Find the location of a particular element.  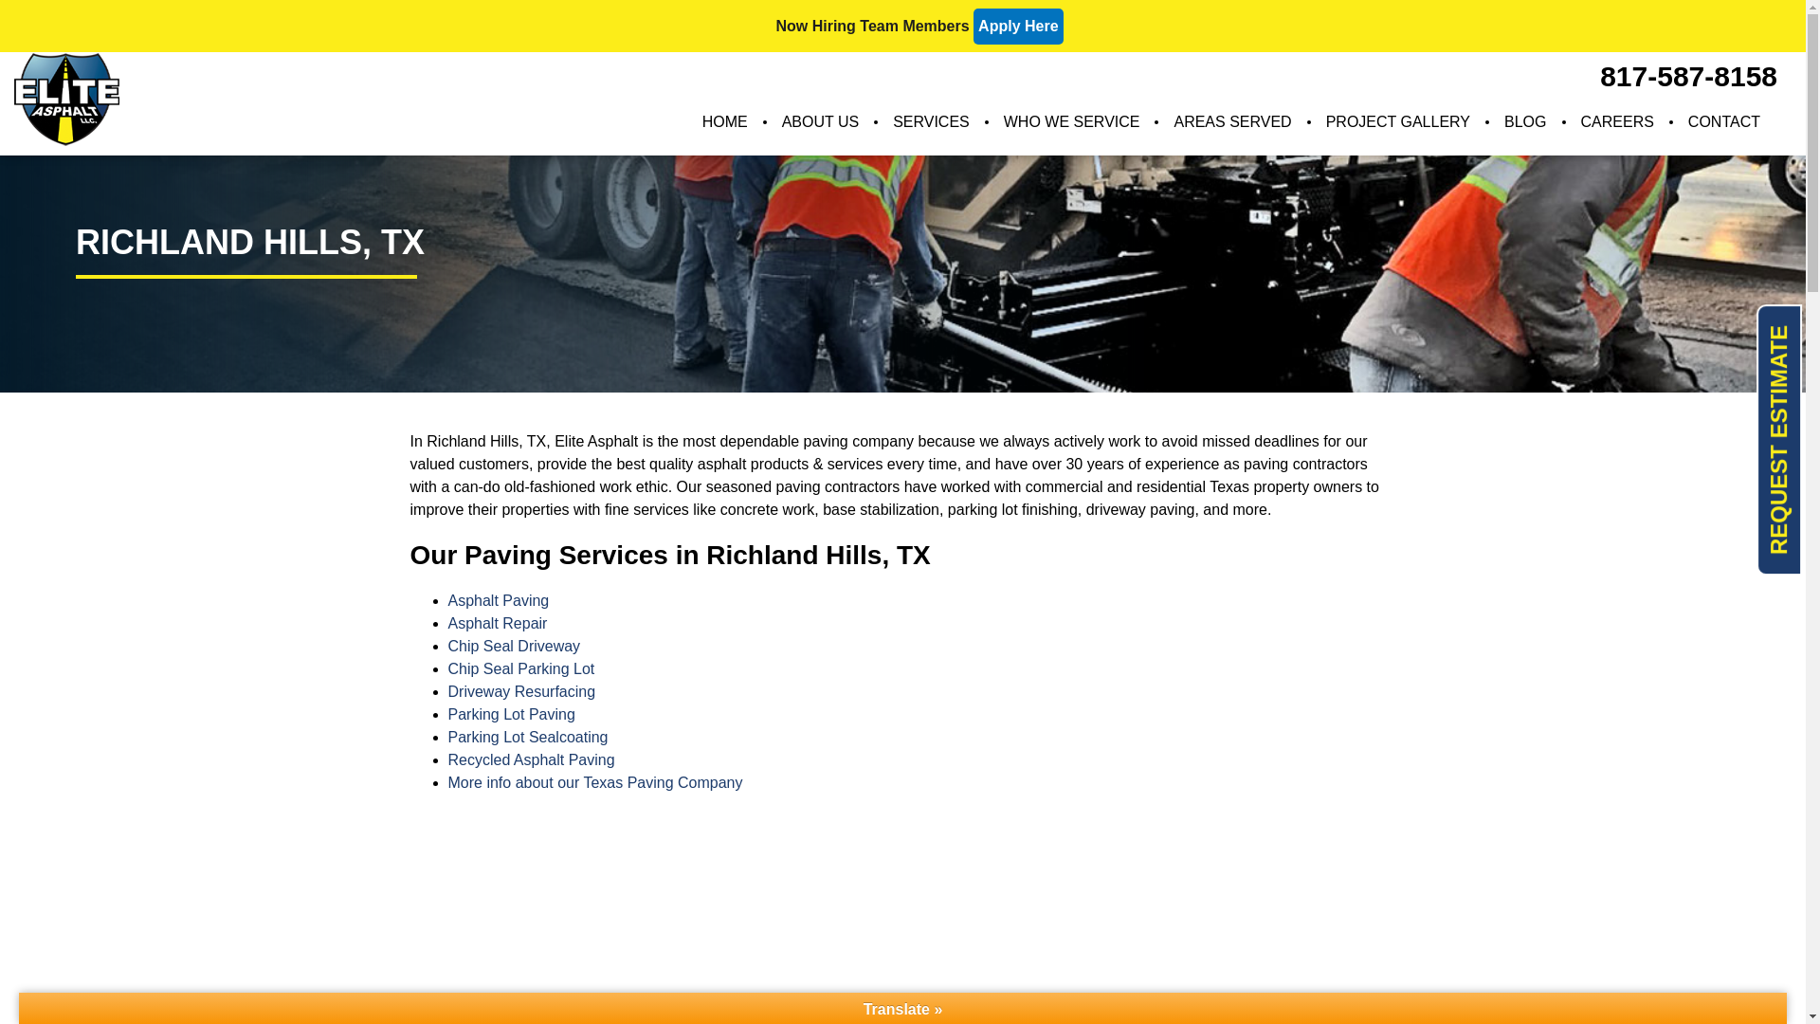

WHO WE SERVICE is located at coordinates (1071, 121).